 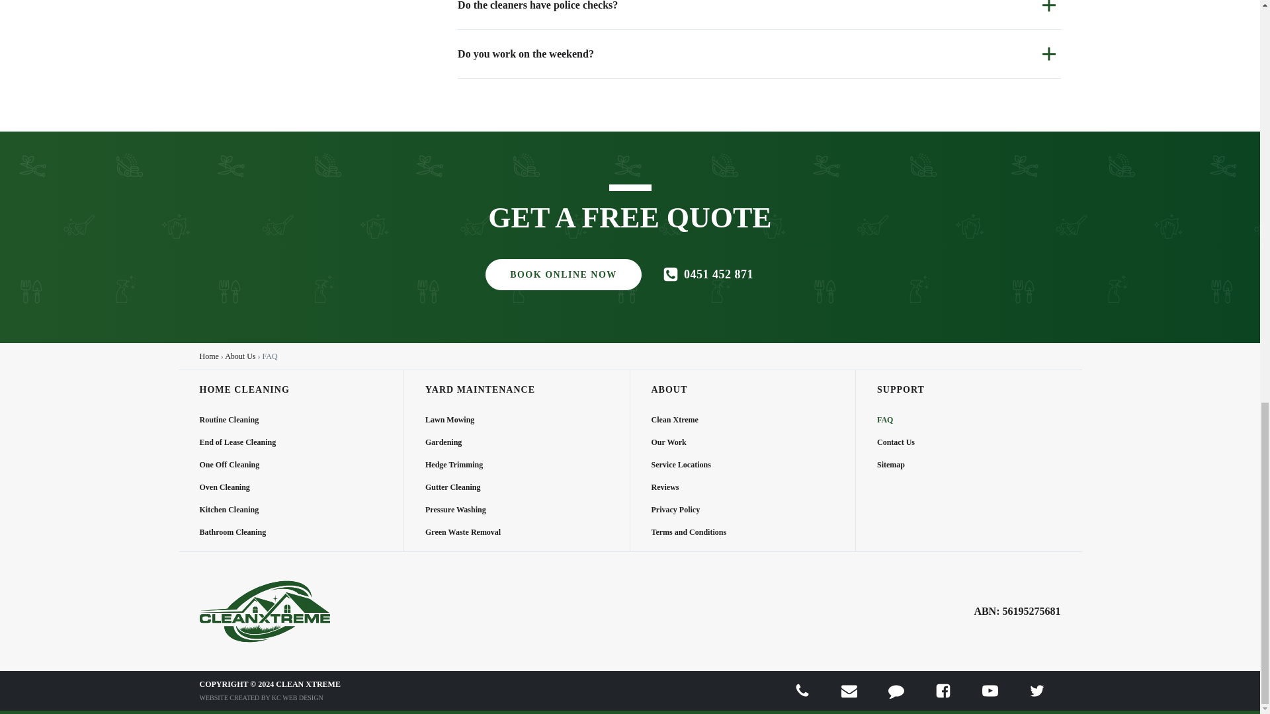 I want to click on Routine Cleaning, so click(x=238, y=414).